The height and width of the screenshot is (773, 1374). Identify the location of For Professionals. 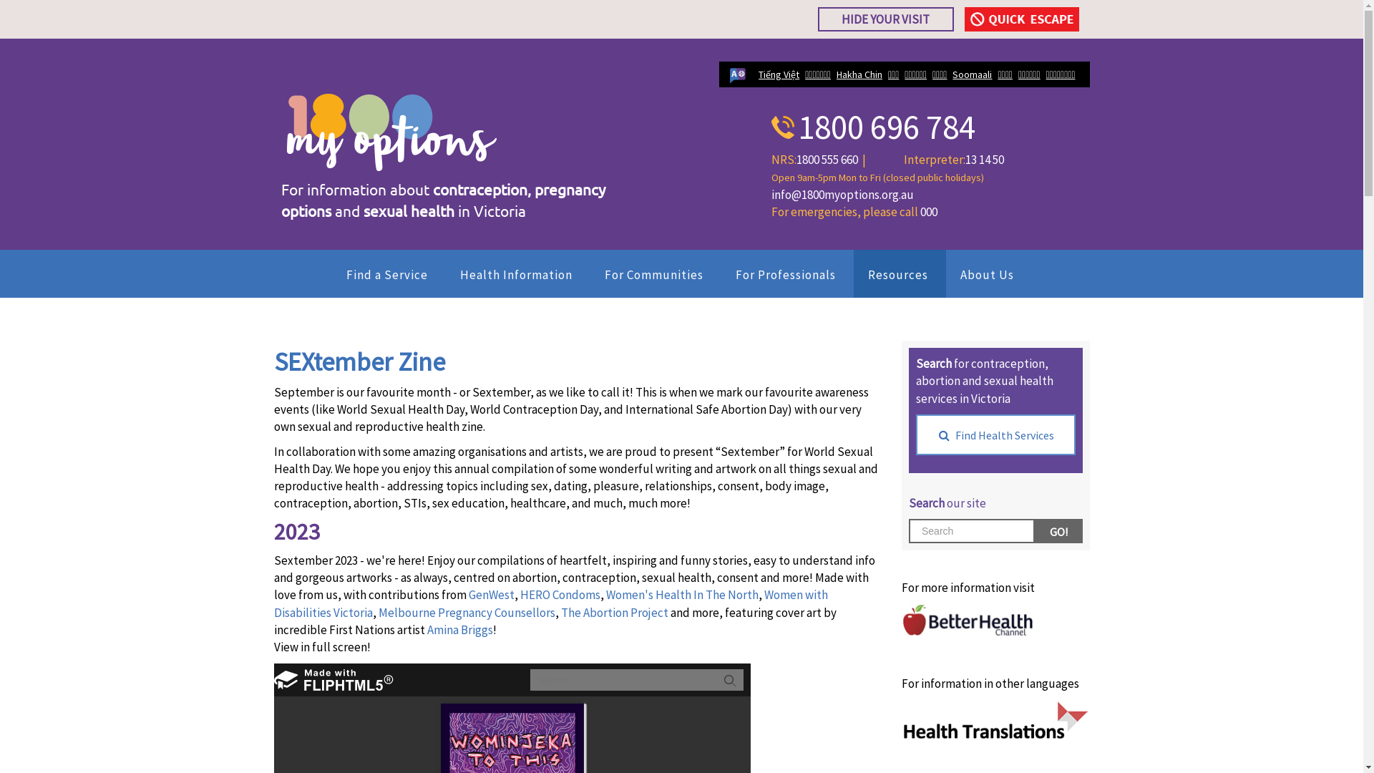
(787, 273).